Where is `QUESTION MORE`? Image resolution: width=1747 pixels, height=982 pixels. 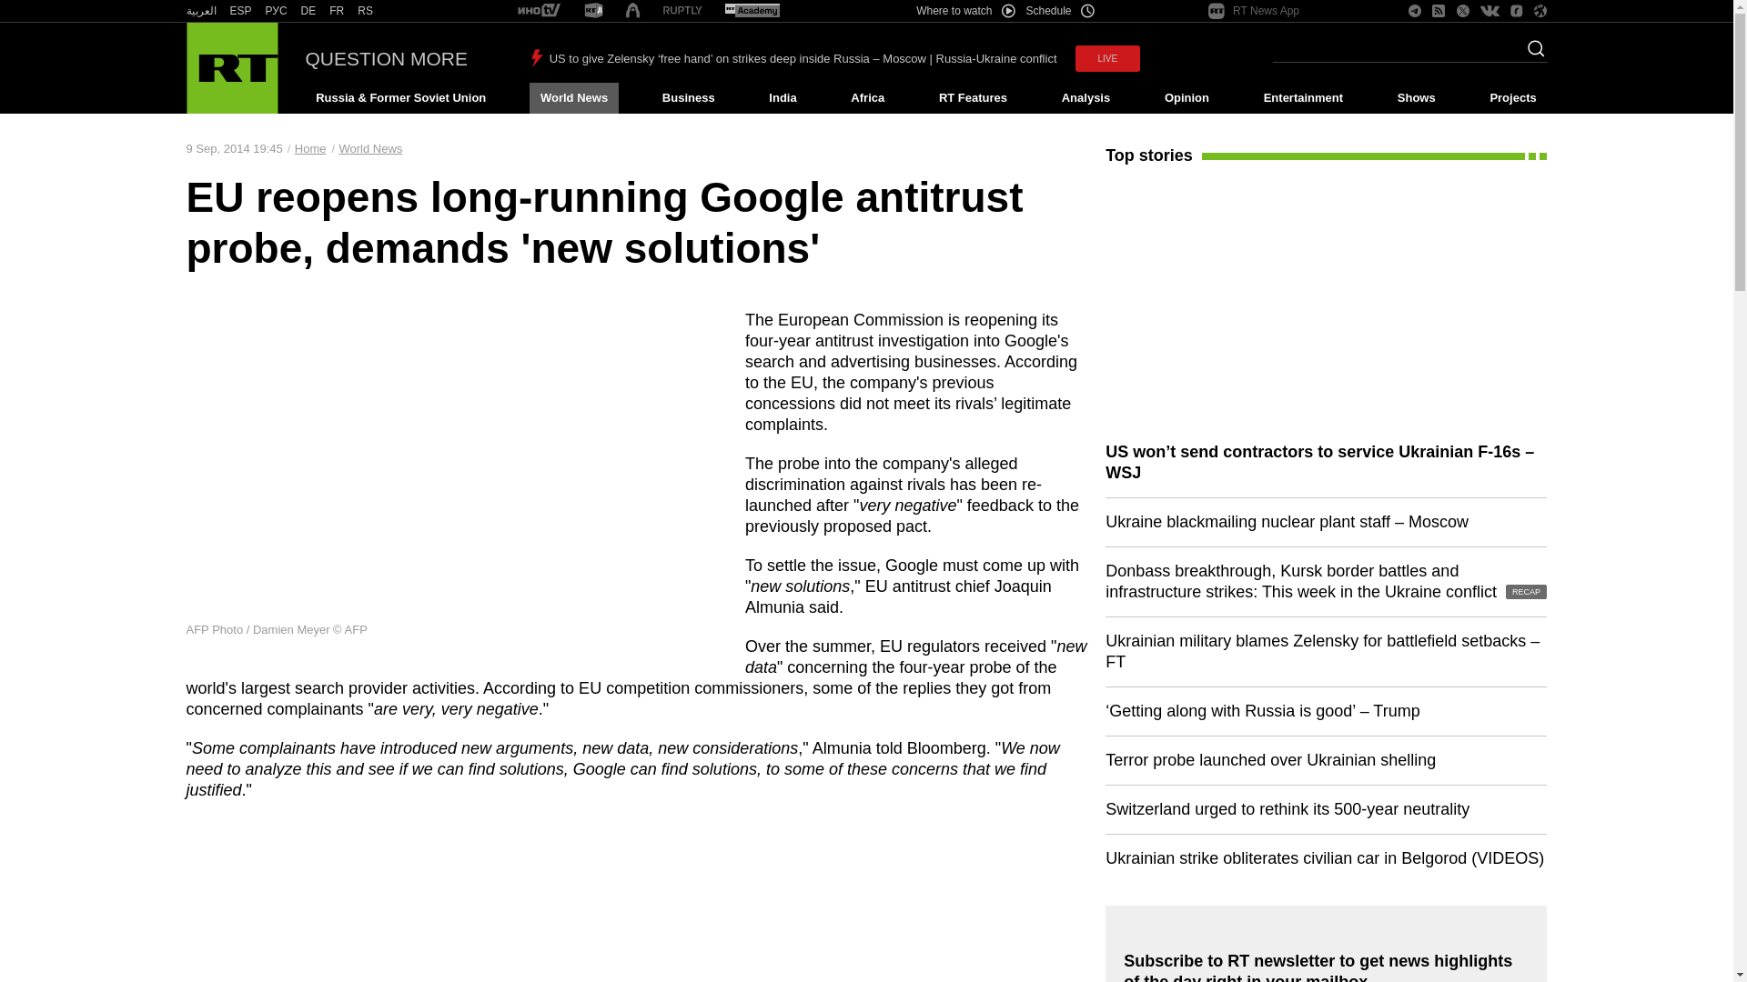
QUESTION MORE is located at coordinates (387, 58).